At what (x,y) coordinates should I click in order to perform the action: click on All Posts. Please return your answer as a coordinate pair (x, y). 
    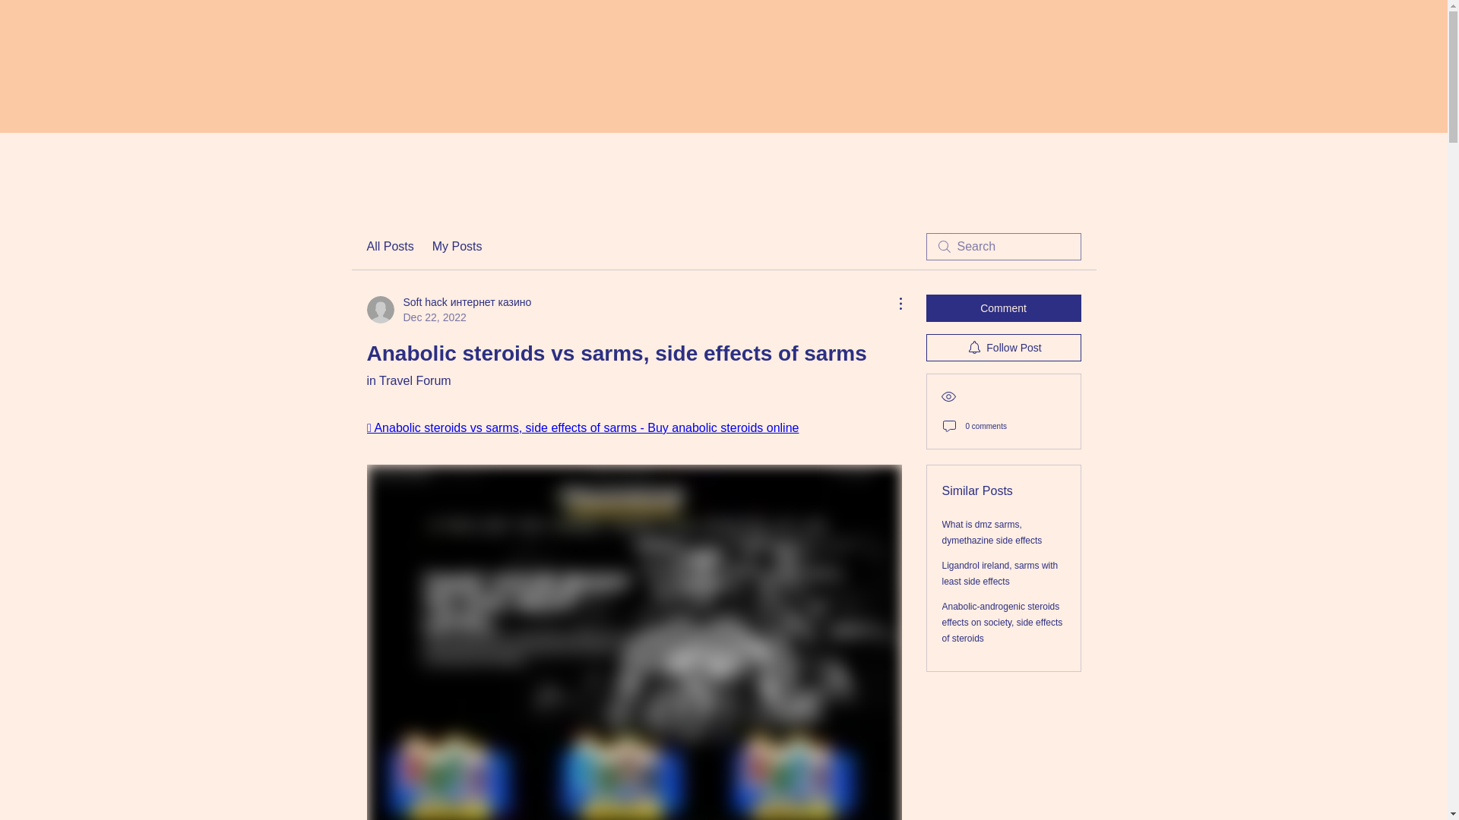
    Looking at the image, I should click on (389, 246).